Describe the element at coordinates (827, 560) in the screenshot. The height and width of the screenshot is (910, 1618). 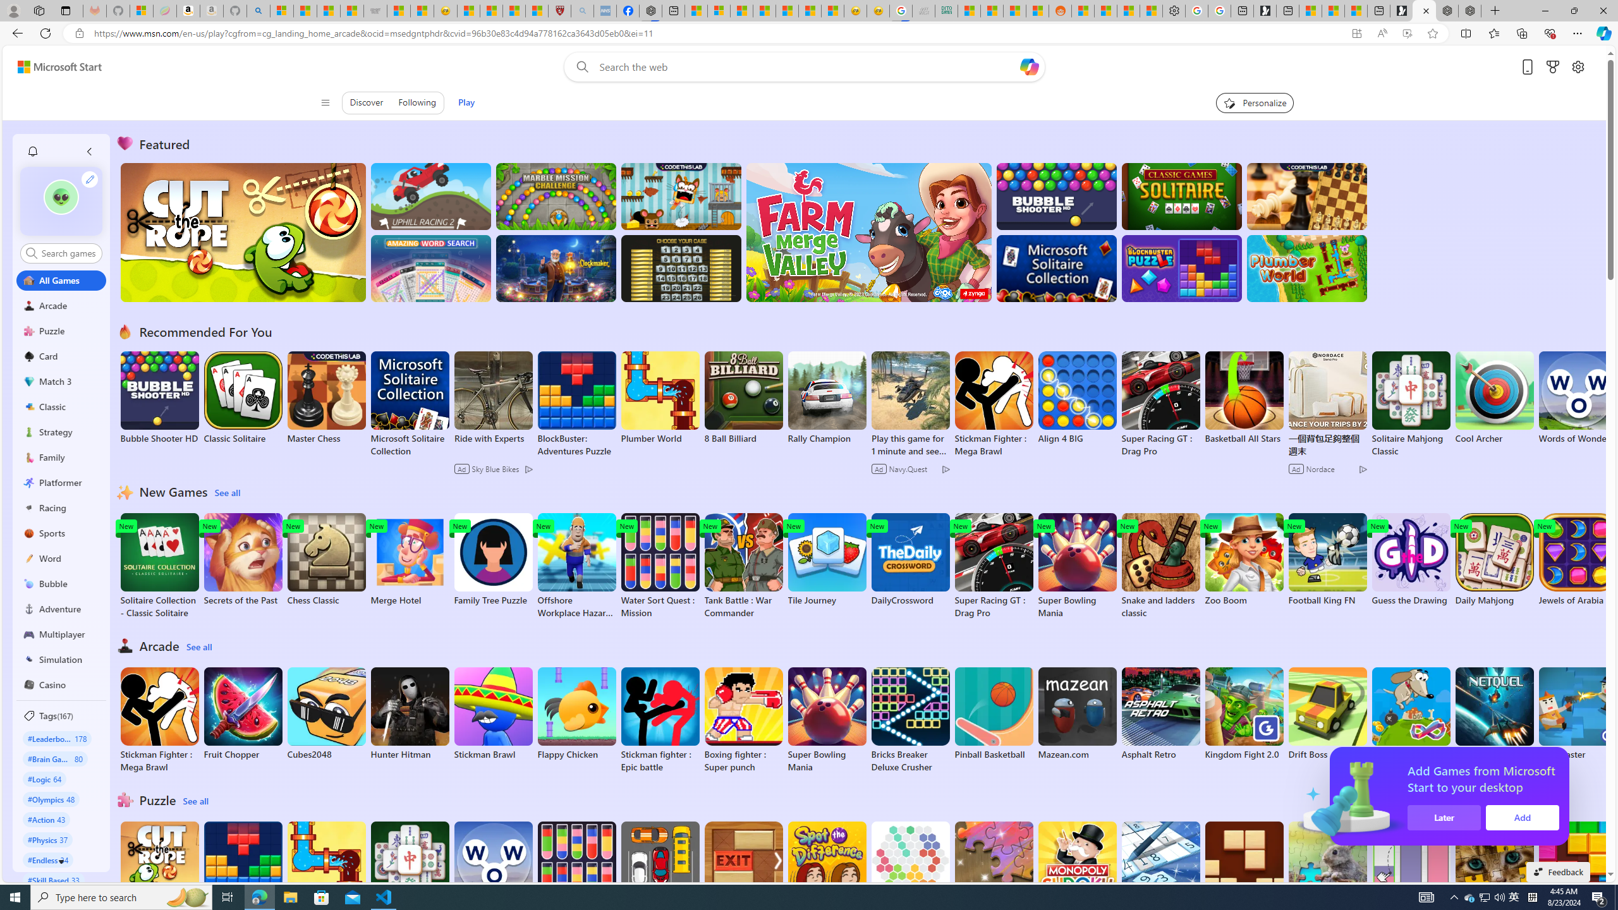
I see `Tile Journey` at that location.